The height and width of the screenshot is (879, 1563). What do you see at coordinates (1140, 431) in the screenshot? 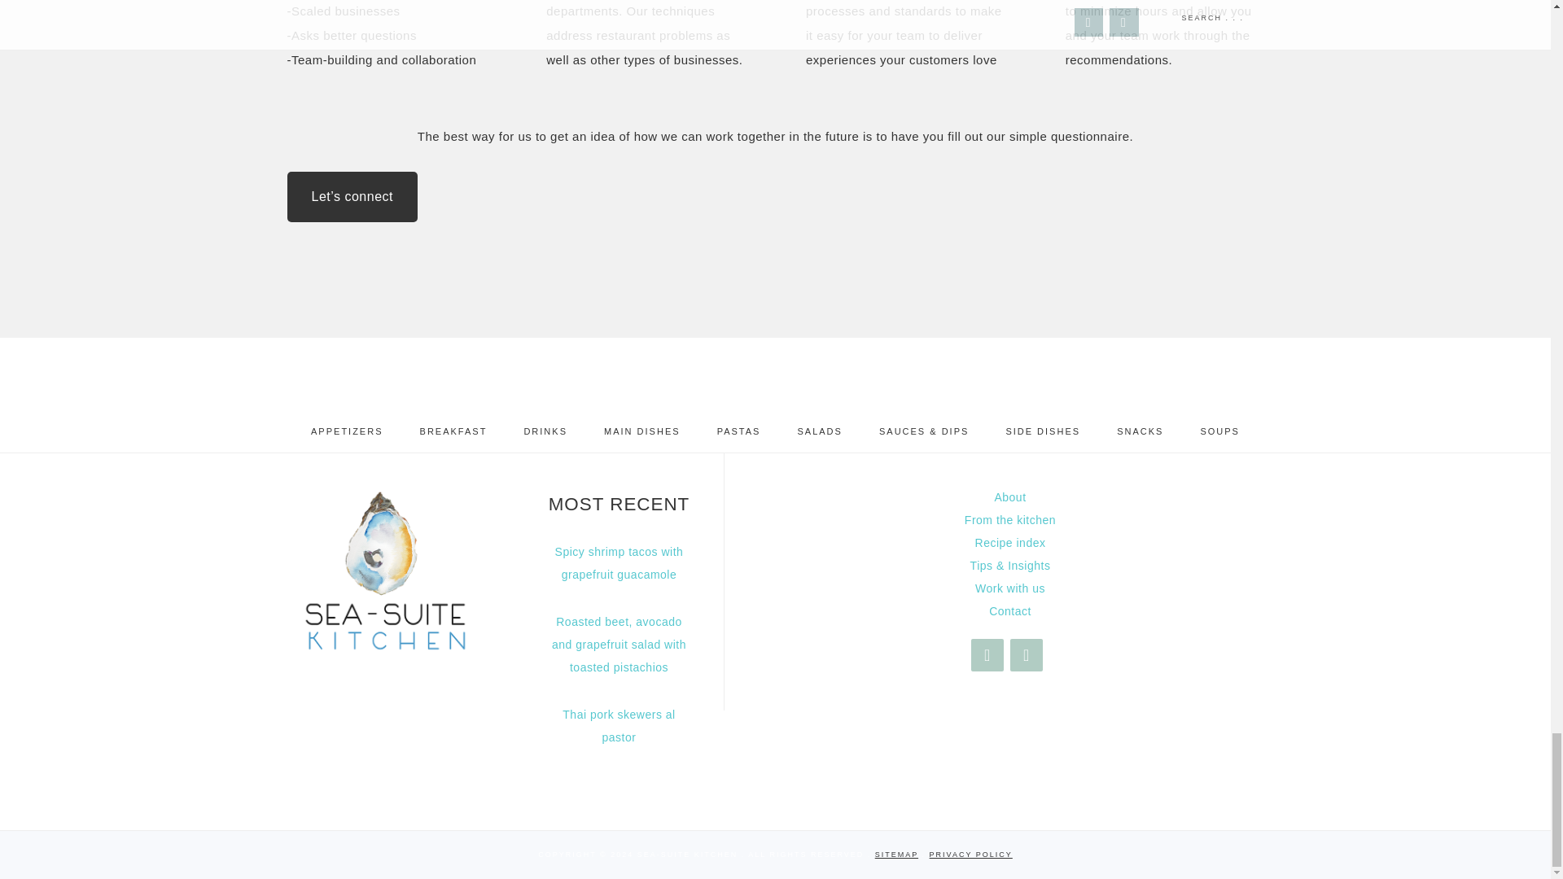
I see `SNACKS` at bounding box center [1140, 431].